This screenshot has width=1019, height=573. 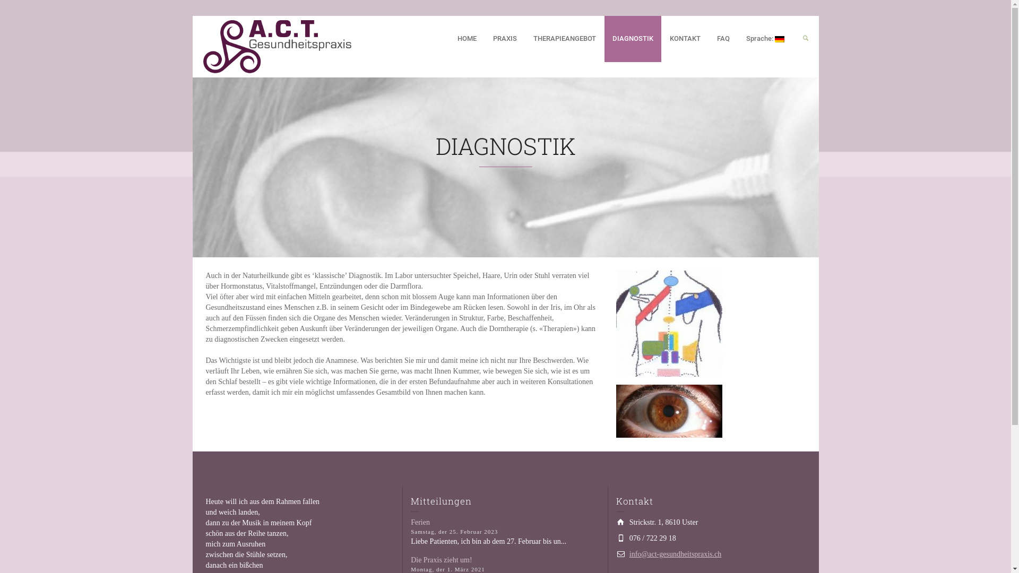 What do you see at coordinates (686, 39) in the screenshot?
I see `KONTAKT` at bounding box center [686, 39].